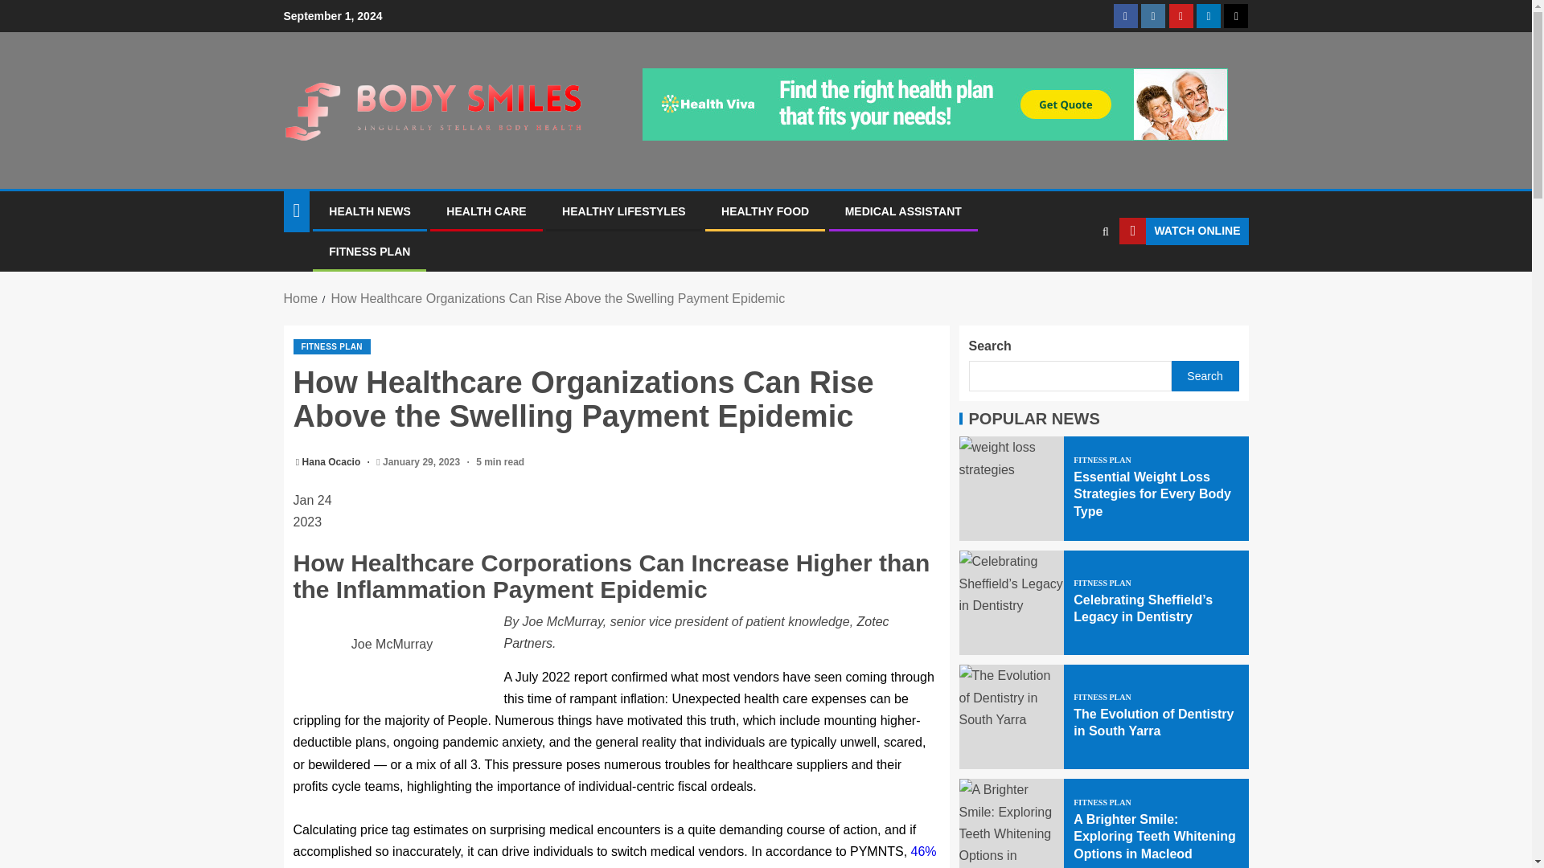  Describe the element at coordinates (696, 632) in the screenshot. I see `Zotec Partners` at that location.